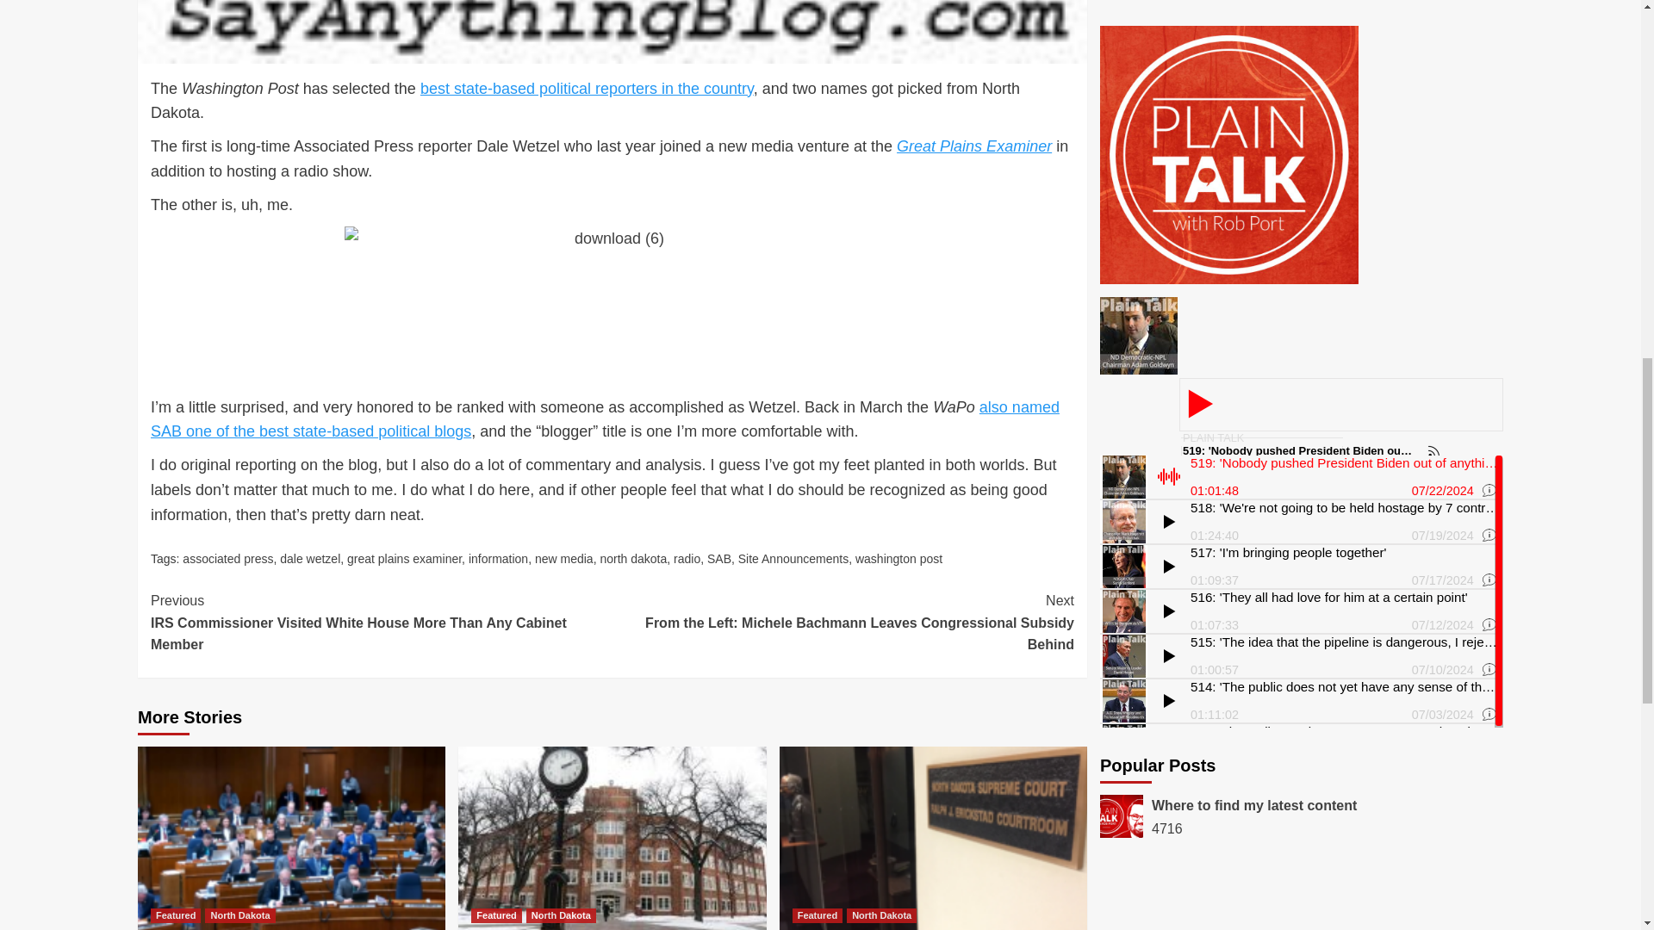  What do you see at coordinates (686, 558) in the screenshot?
I see `radio` at bounding box center [686, 558].